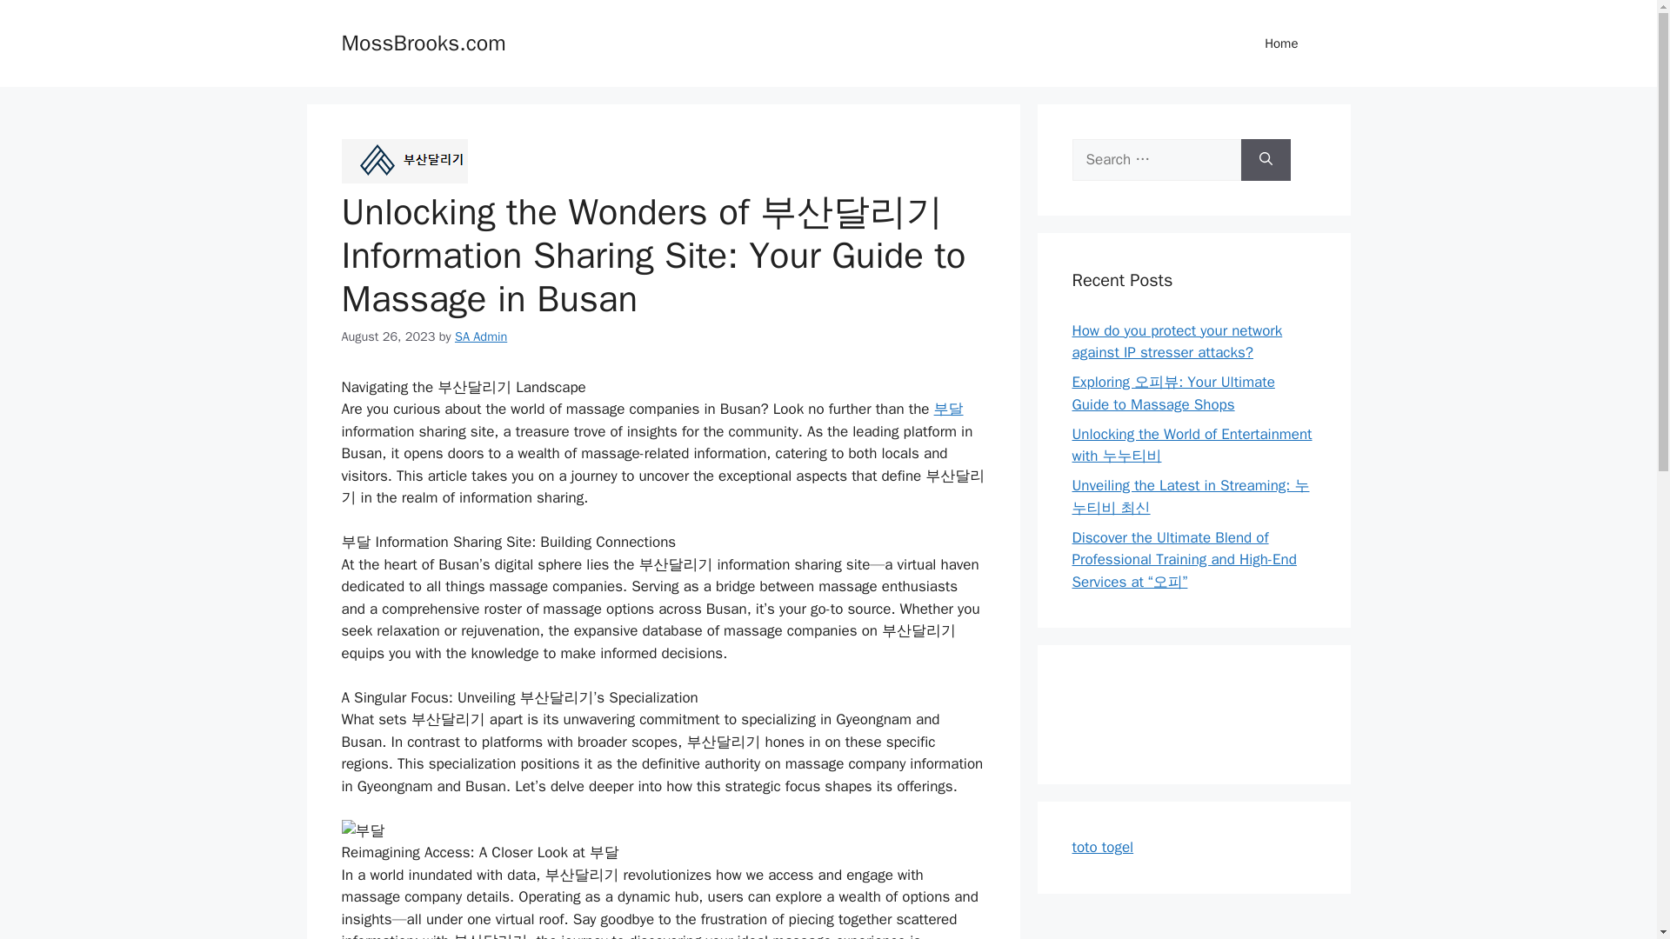 The width and height of the screenshot is (1670, 939). Describe the element at coordinates (1281, 43) in the screenshot. I see `Home` at that location.